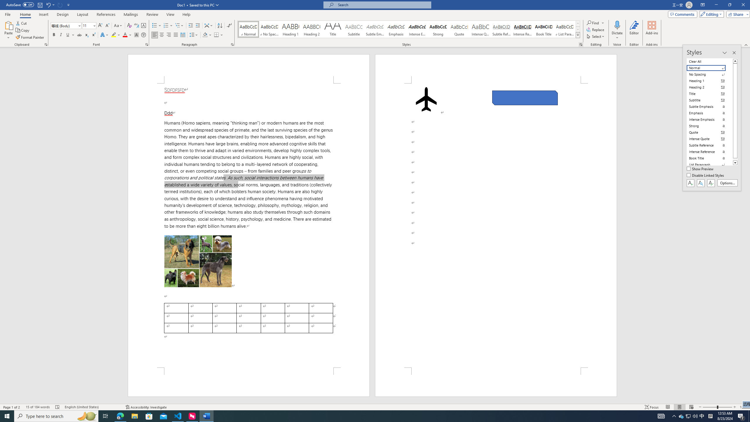 Image resolution: width=750 pixels, height=422 pixels. What do you see at coordinates (69, 5) in the screenshot?
I see `Customize Quick Access Toolbar` at bounding box center [69, 5].